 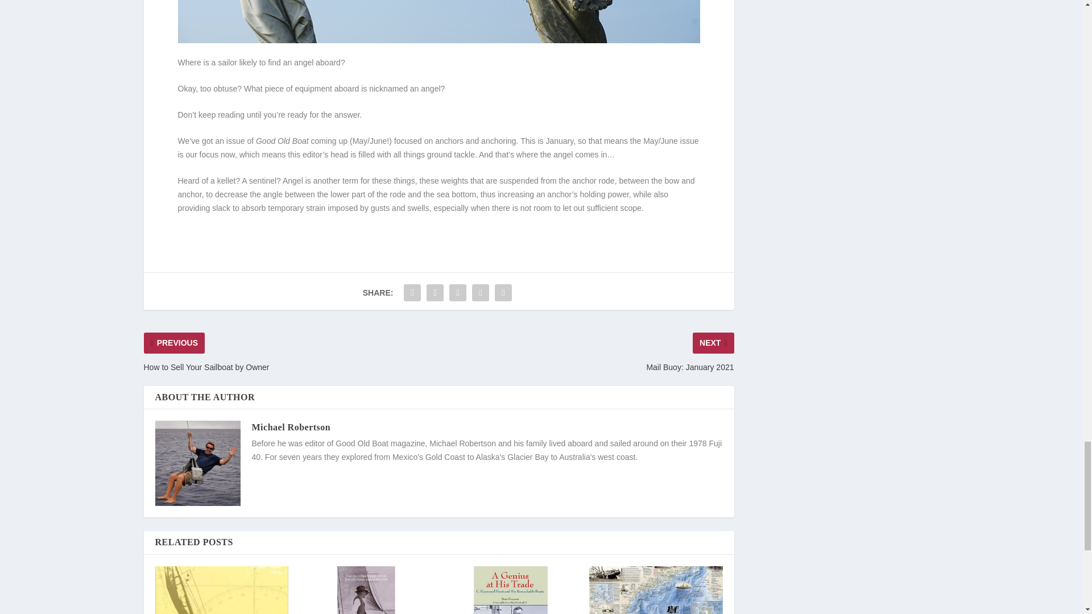 What do you see at coordinates (481, 292) in the screenshot?
I see `Share "News from the Helm: January 2021" via Email` at bounding box center [481, 292].